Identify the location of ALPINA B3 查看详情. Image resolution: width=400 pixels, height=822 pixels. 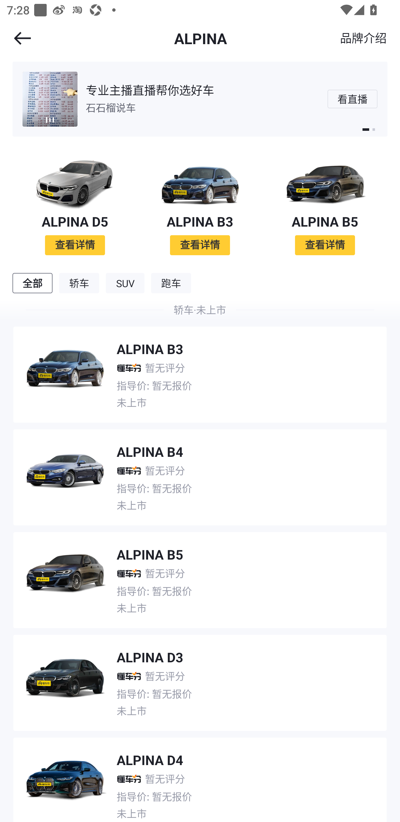
(200, 204).